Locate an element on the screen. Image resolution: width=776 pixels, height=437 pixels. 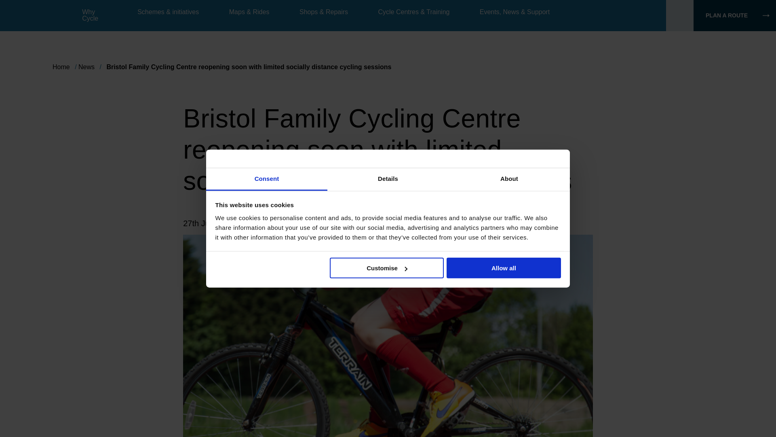
About is located at coordinates (509, 179).